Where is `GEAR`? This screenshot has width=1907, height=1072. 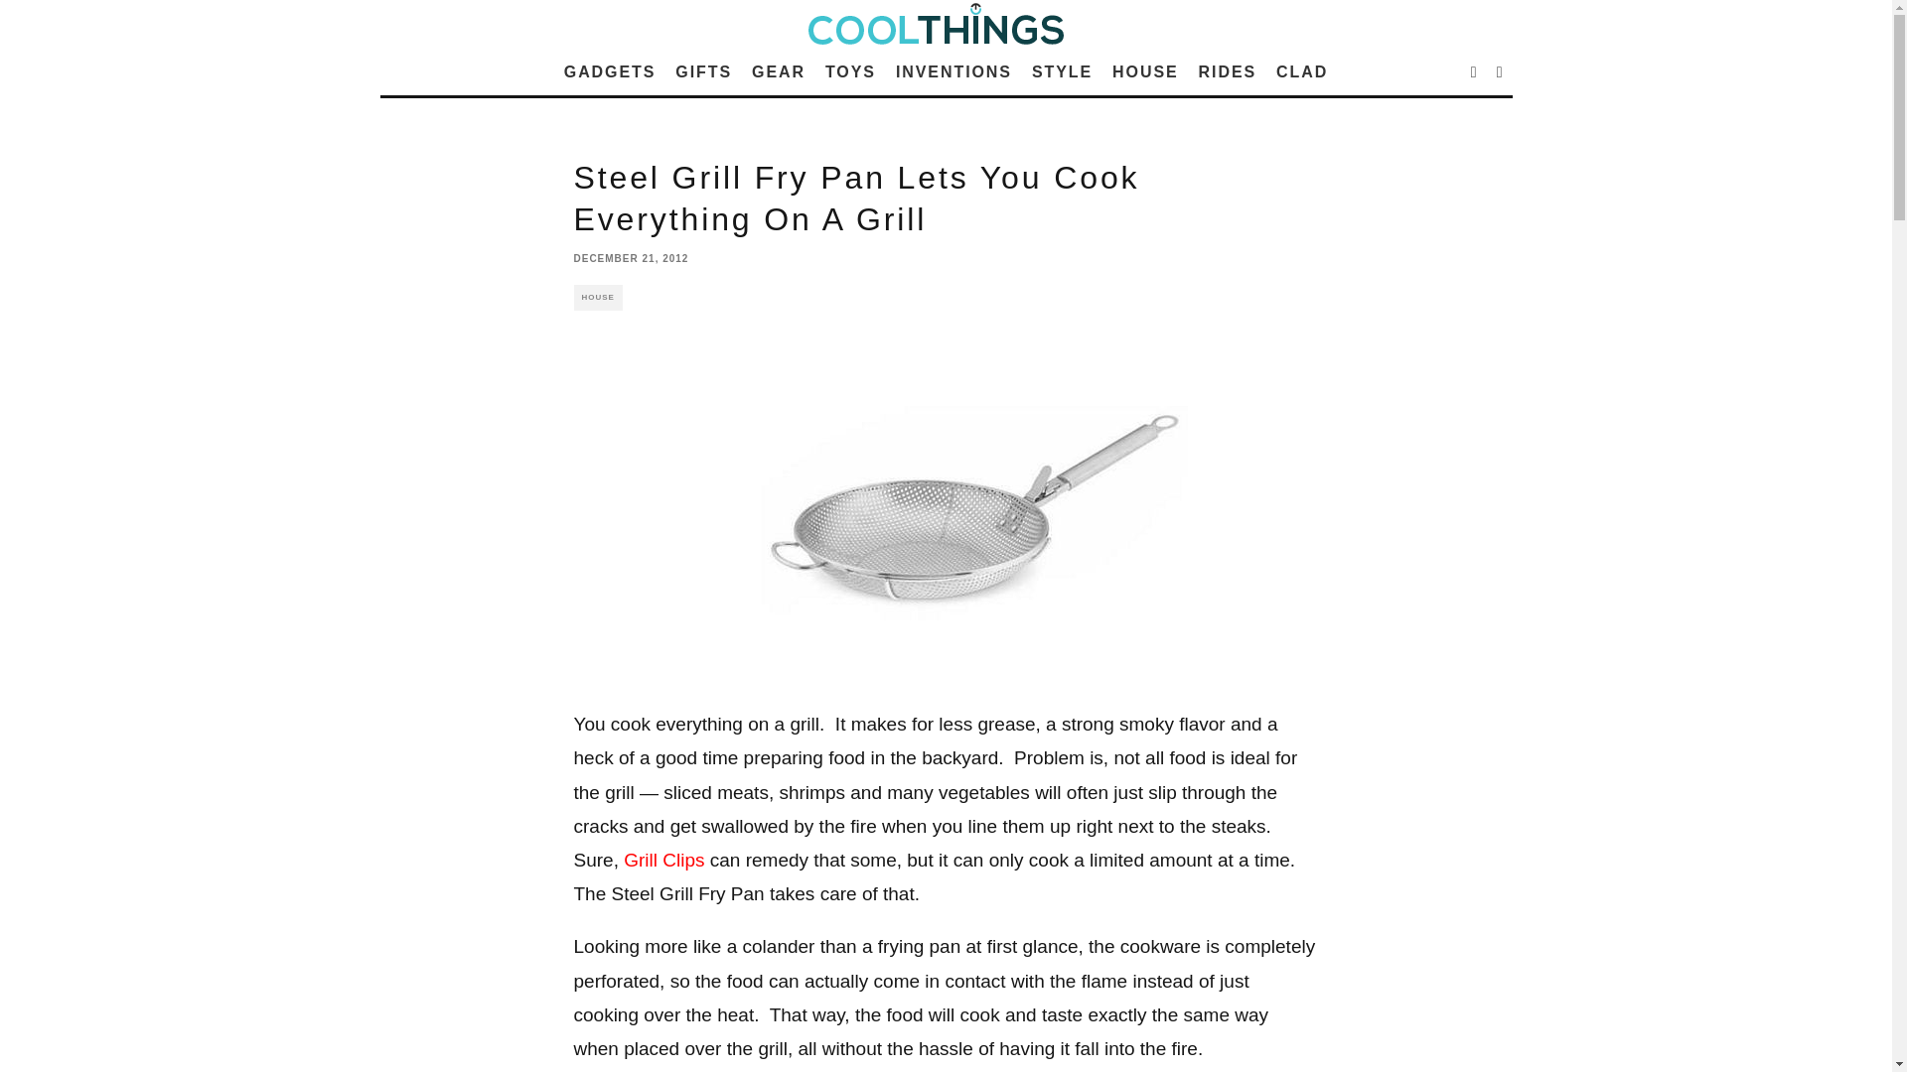
GEAR is located at coordinates (779, 71).